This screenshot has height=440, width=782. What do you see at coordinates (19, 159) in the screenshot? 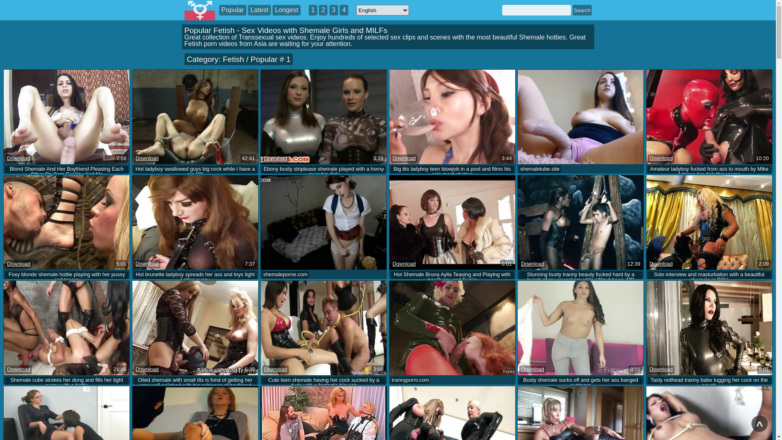
I see `Download` at bounding box center [19, 159].